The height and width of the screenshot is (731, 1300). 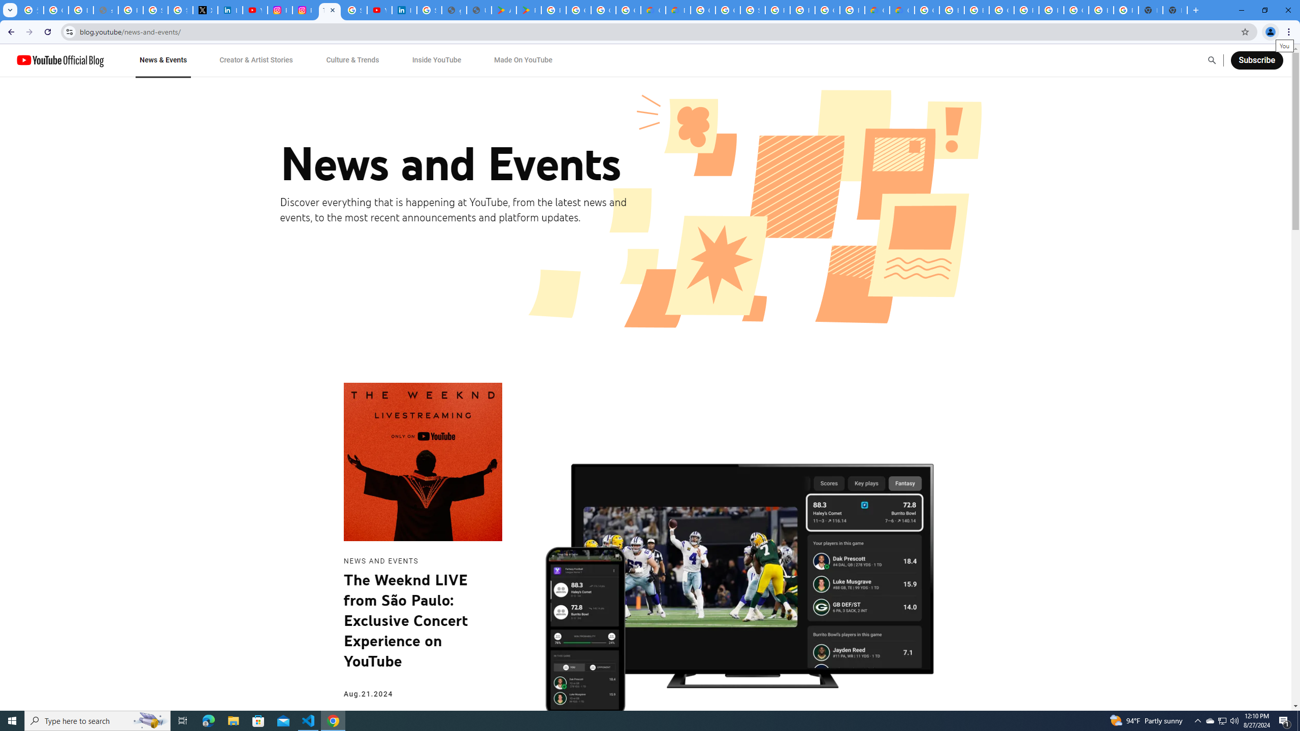 I want to click on LinkedIn Privacy Policy, so click(x=230, y=10).